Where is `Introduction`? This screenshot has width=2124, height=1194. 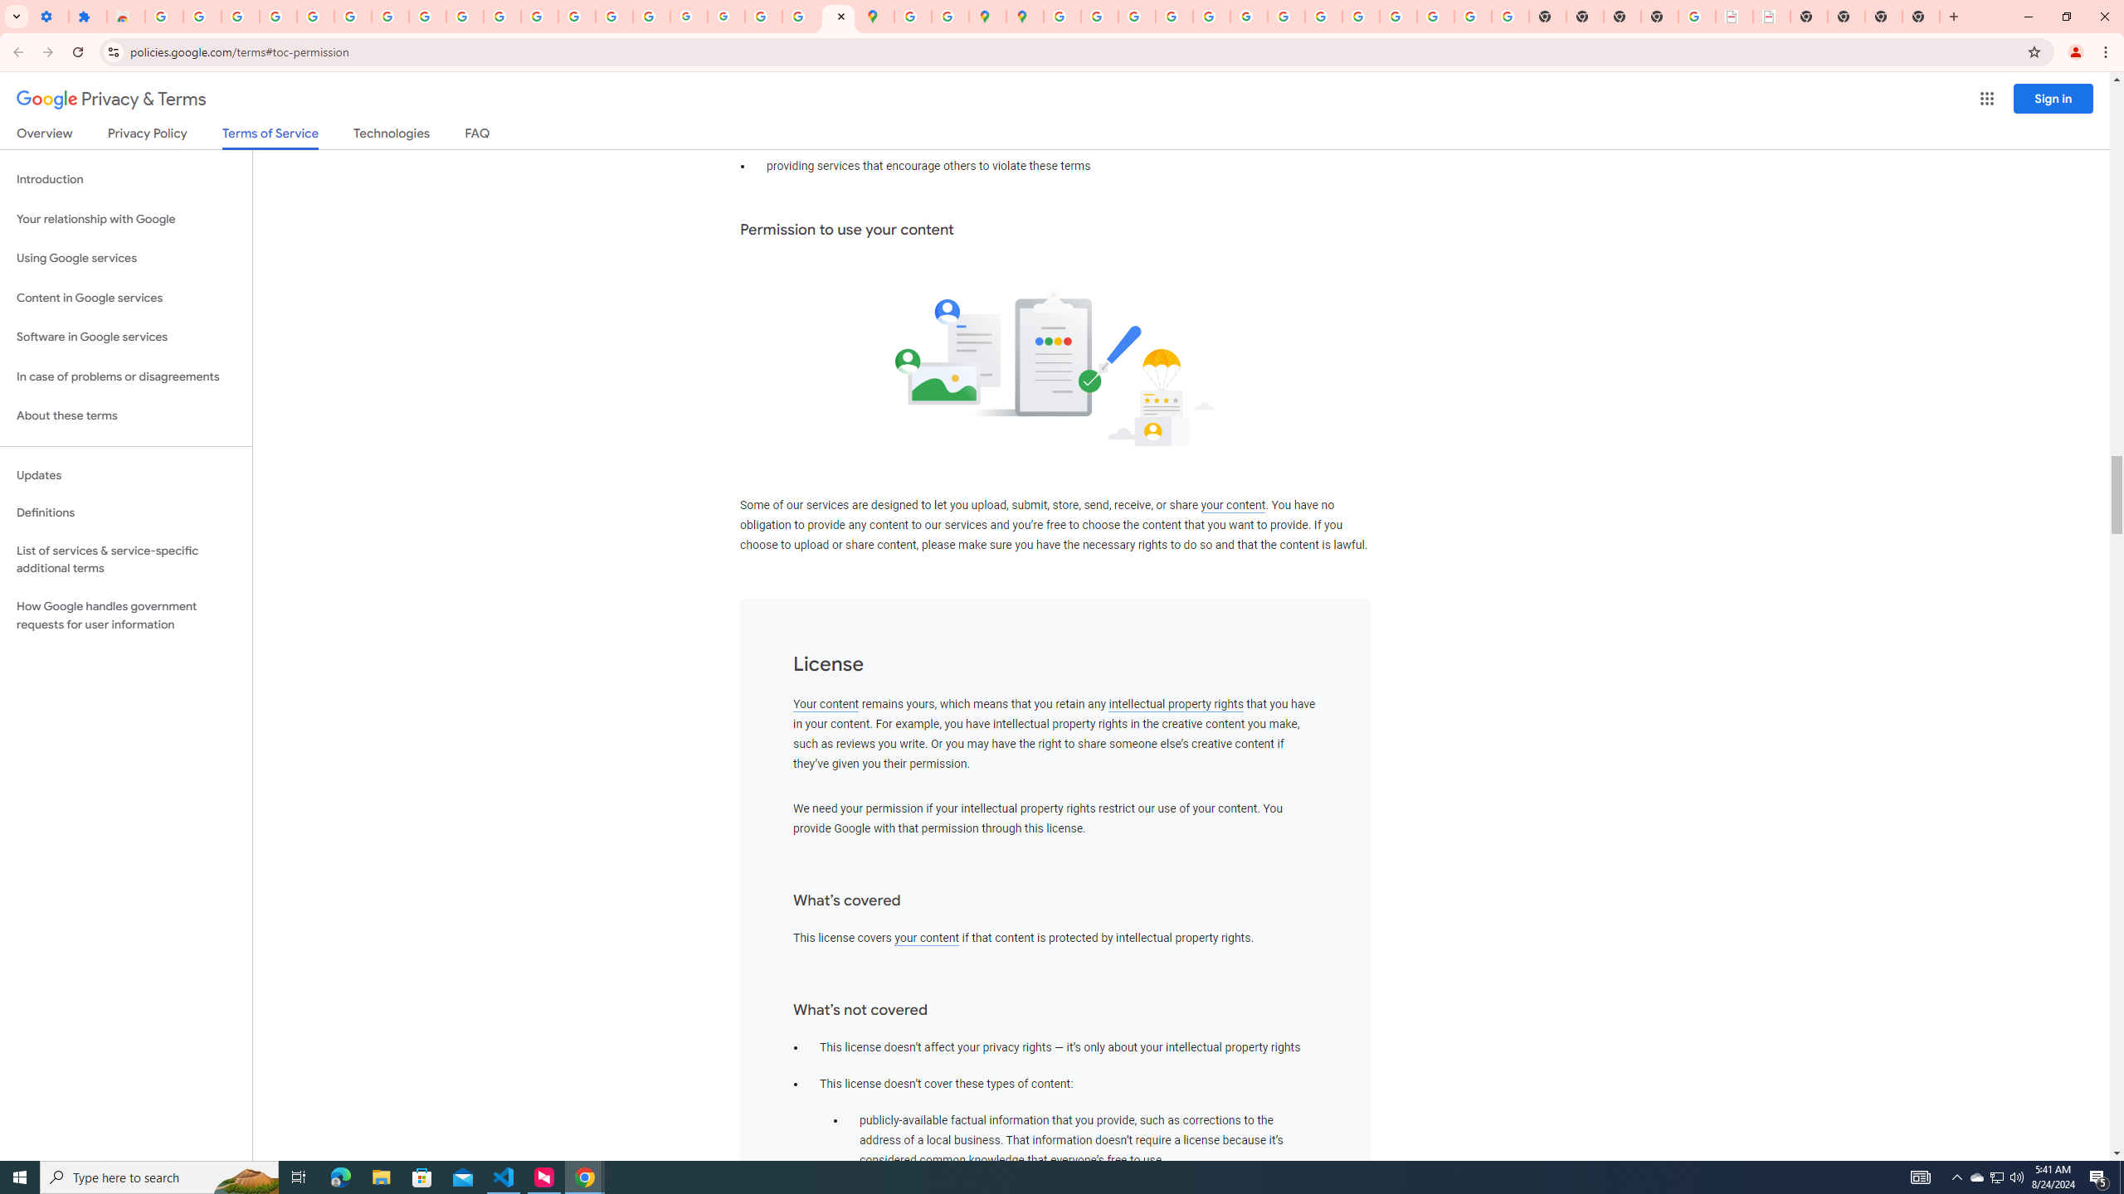 Introduction is located at coordinates (126, 179).